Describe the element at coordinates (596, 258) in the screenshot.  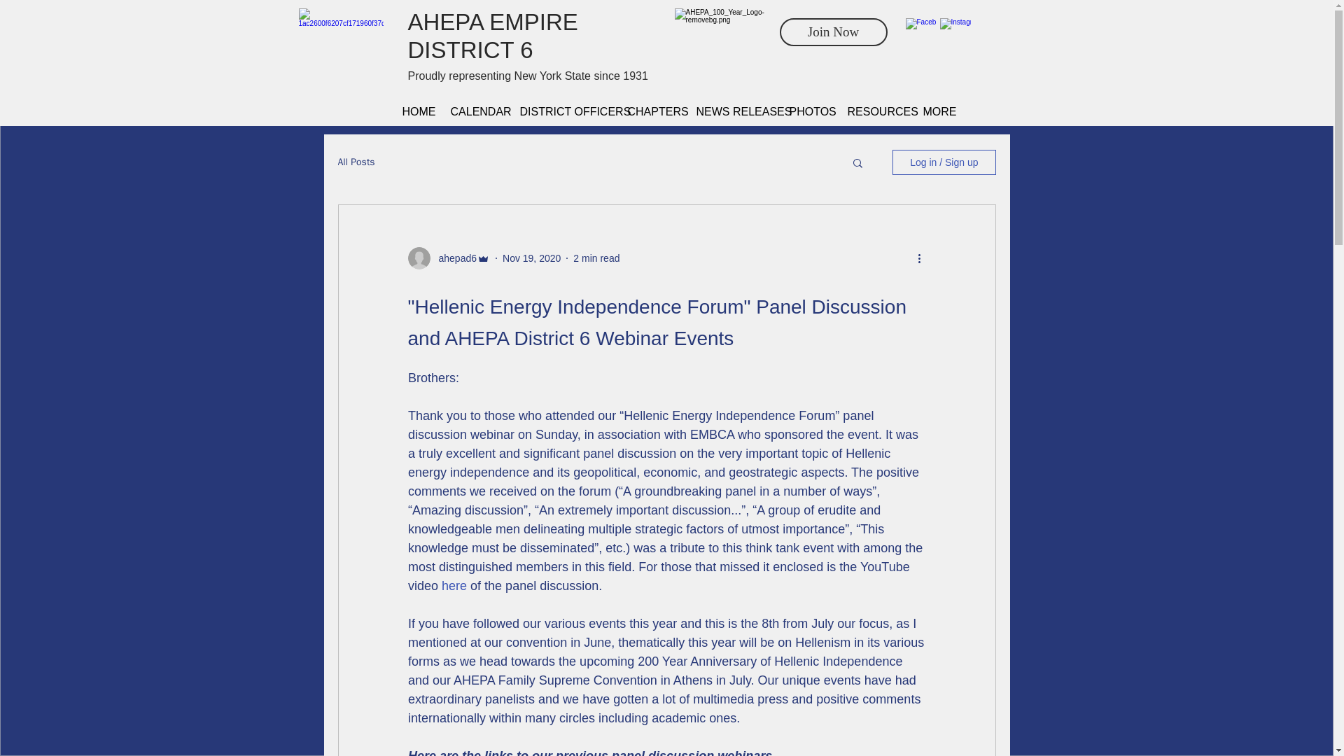
I see `2 min read` at that location.